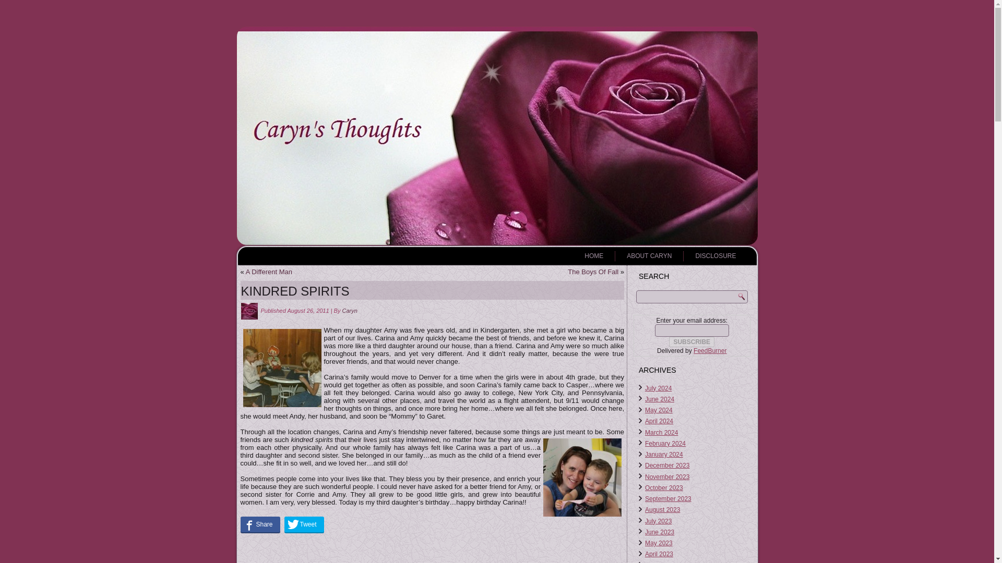 This screenshot has width=1002, height=563. I want to click on Subscribe, so click(691, 342).